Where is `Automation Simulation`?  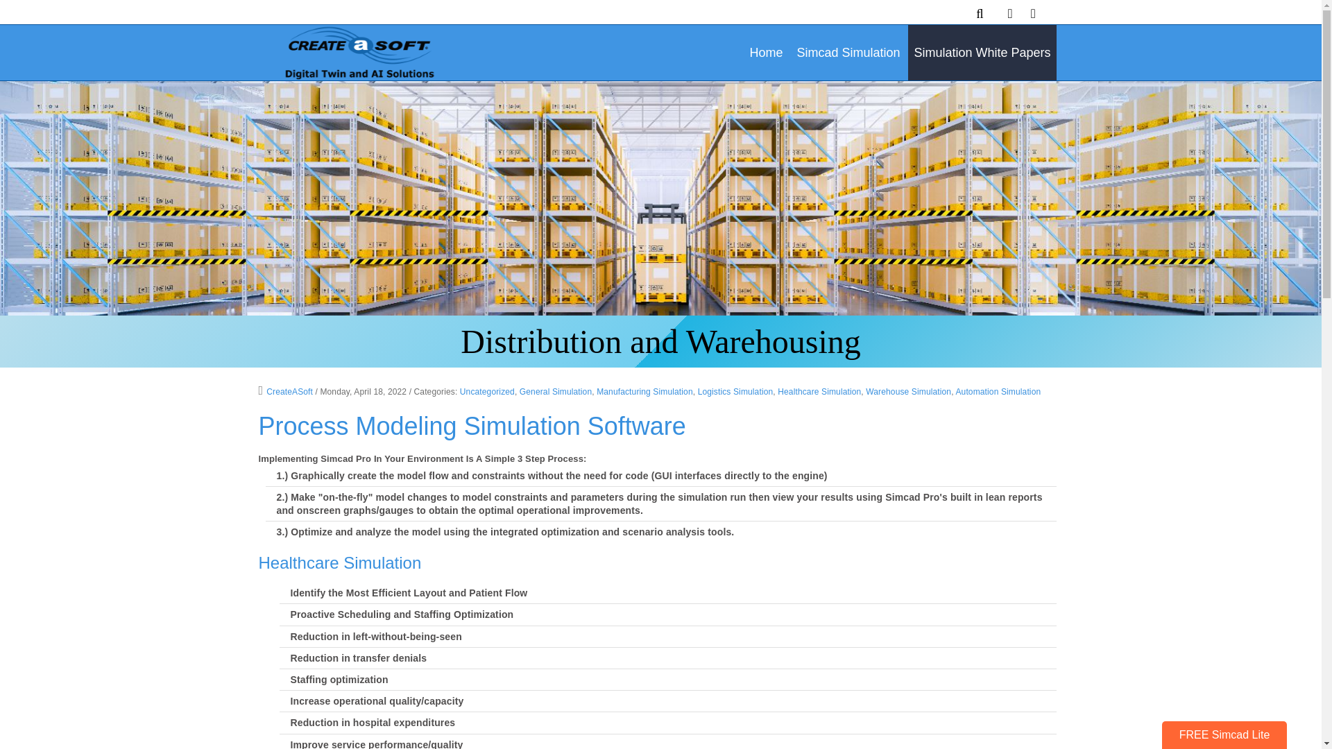
Automation Simulation is located at coordinates (998, 392).